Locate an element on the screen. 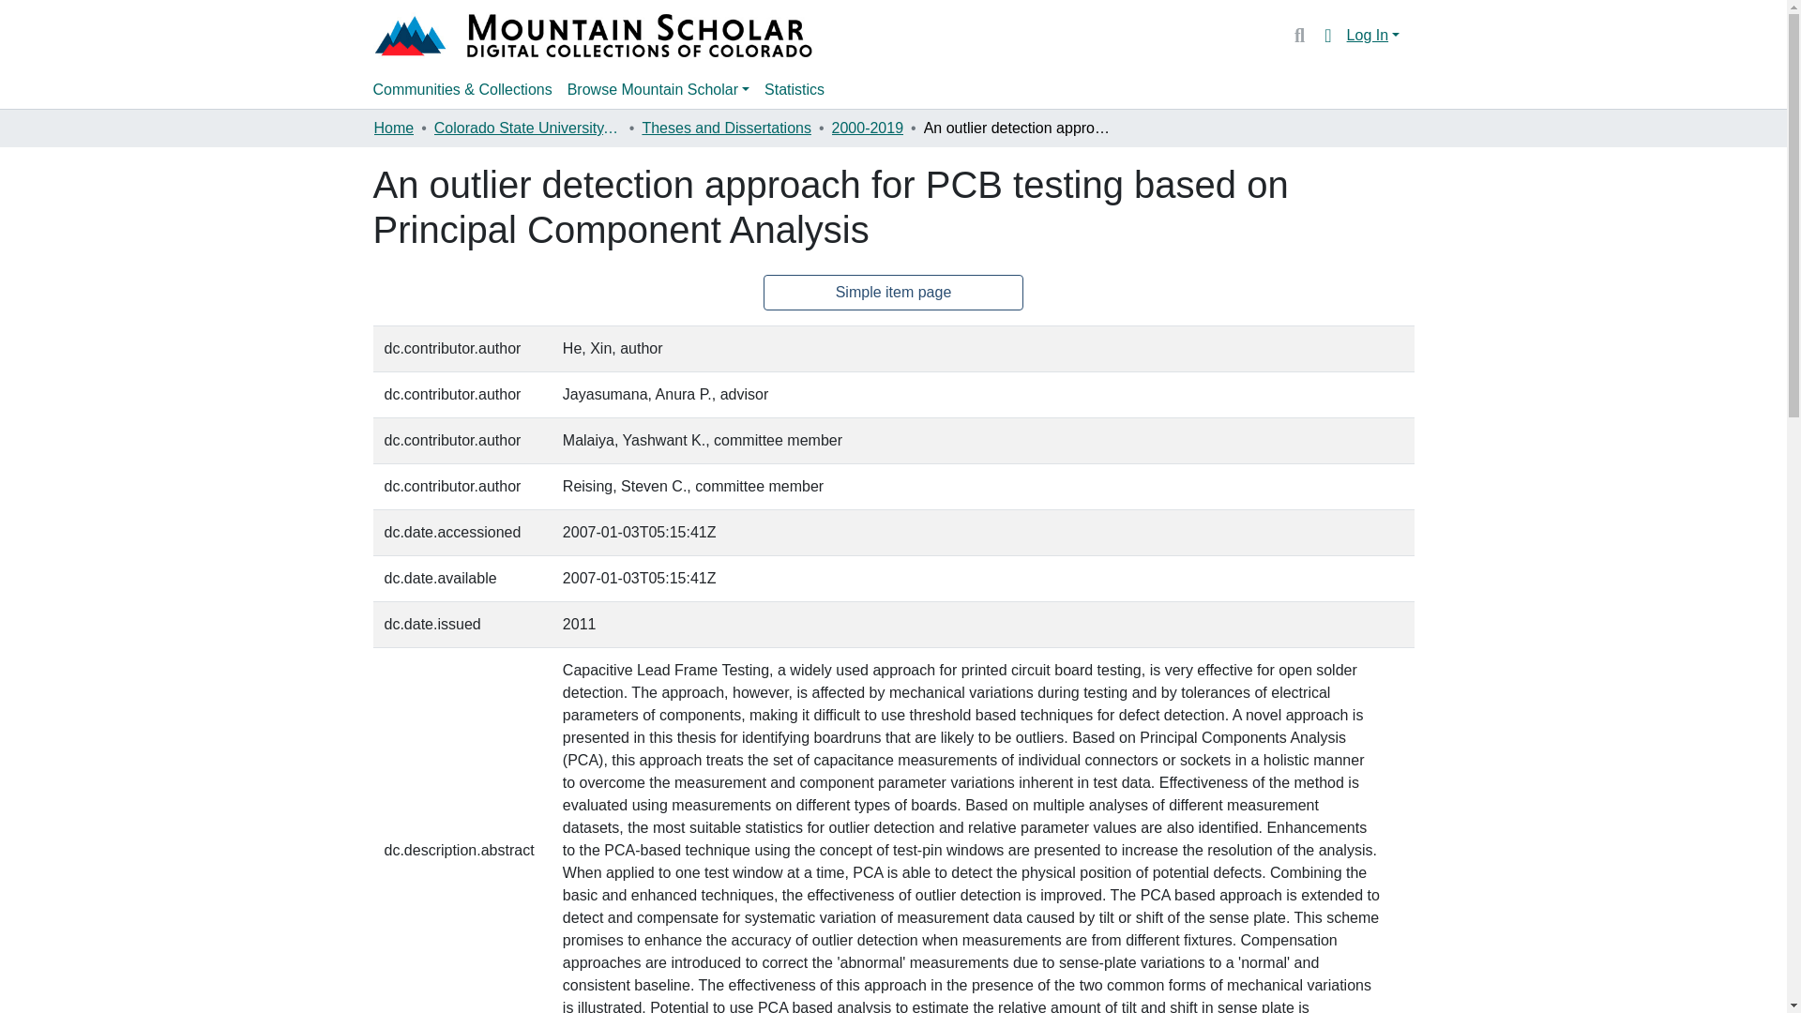 This screenshot has height=1013, width=1801. Home is located at coordinates (393, 129).